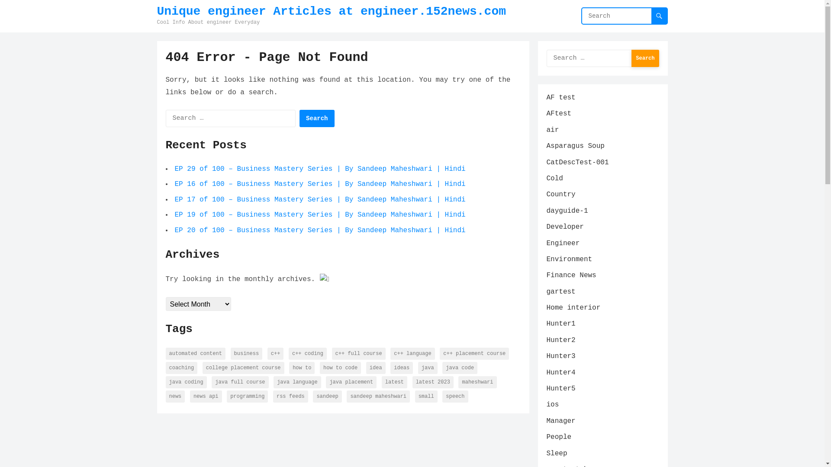 Image resolution: width=831 pixels, height=467 pixels. Describe the element at coordinates (571, 275) in the screenshot. I see `Finance News` at that location.